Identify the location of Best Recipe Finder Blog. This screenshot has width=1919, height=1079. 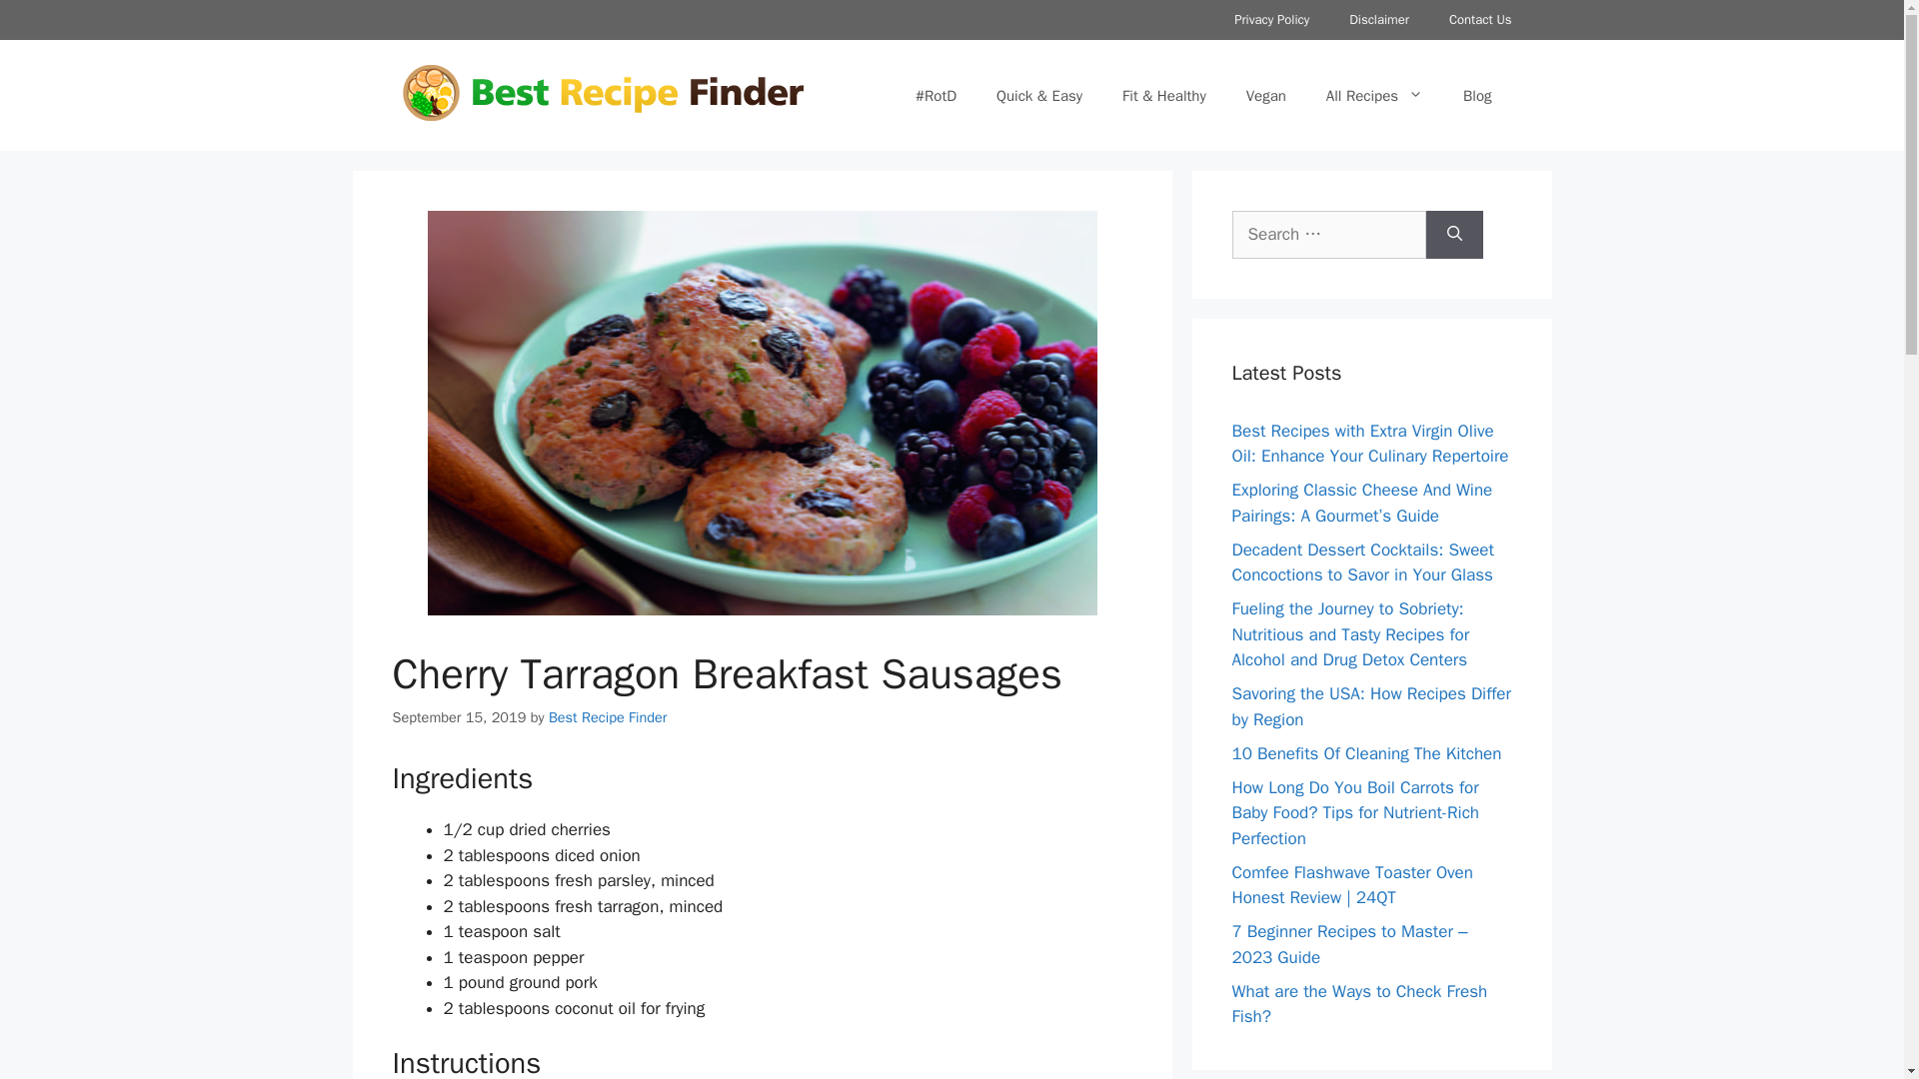
(1477, 96).